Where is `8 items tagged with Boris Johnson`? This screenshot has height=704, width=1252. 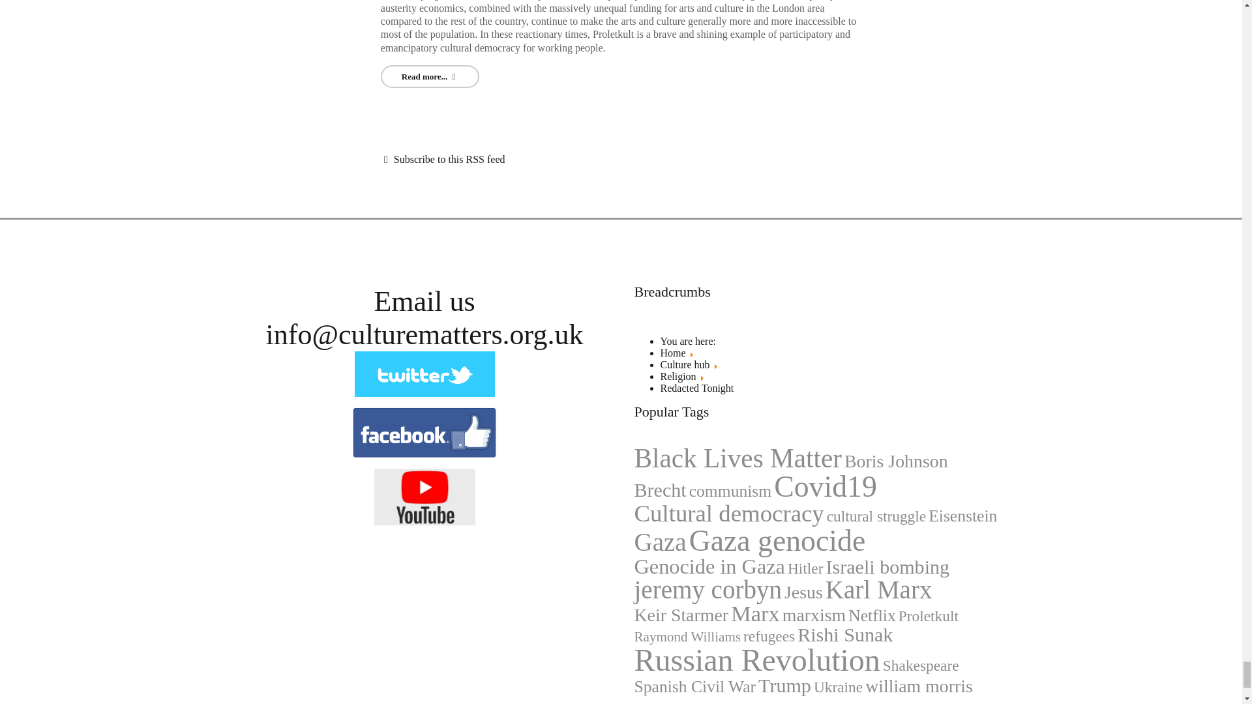 8 items tagged with Boris Johnson is located at coordinates (896, 462).